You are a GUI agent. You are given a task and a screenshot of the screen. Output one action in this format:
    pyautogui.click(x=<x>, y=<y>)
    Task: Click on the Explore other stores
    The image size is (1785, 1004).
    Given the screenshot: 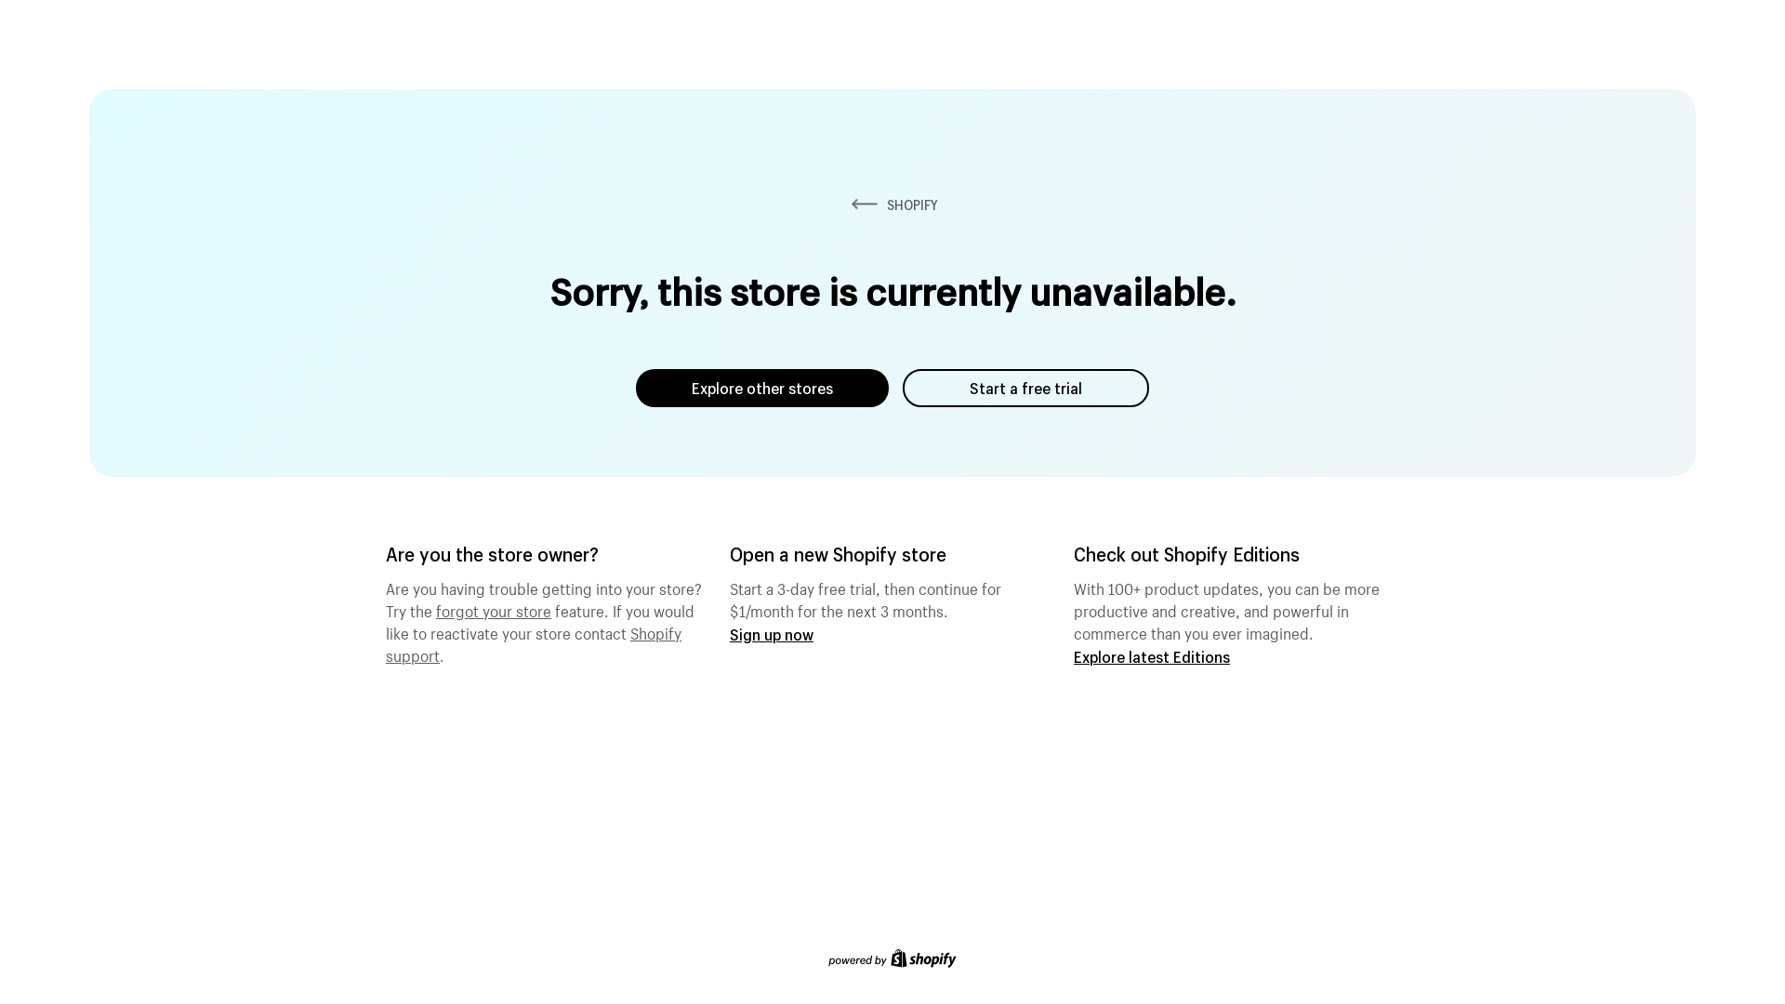 What is the action you would take?
    pyautogui.click(x=762, y=389)
    